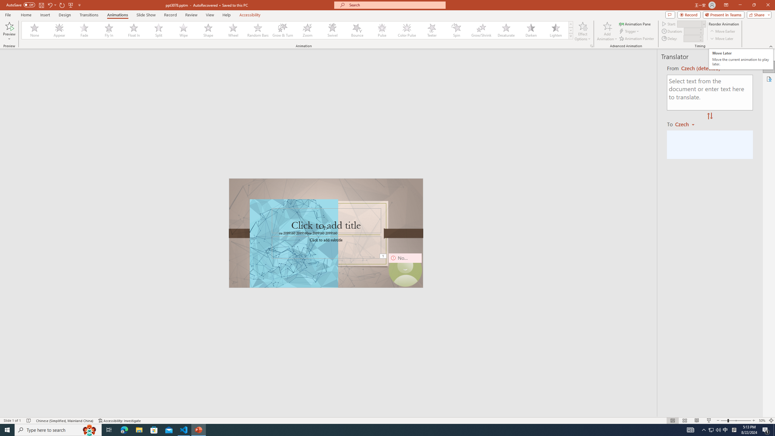  What do you see at coordinates (630, 31) in the screenshot?
I see `Trigger` at bounding box center [630, 31].